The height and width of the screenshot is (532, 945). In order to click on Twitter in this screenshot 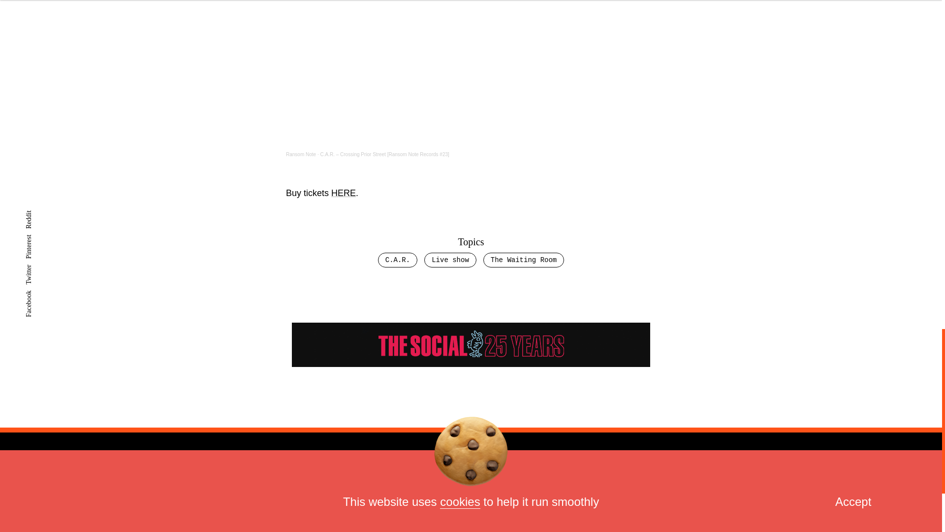, I will do `click(506, 487)`.